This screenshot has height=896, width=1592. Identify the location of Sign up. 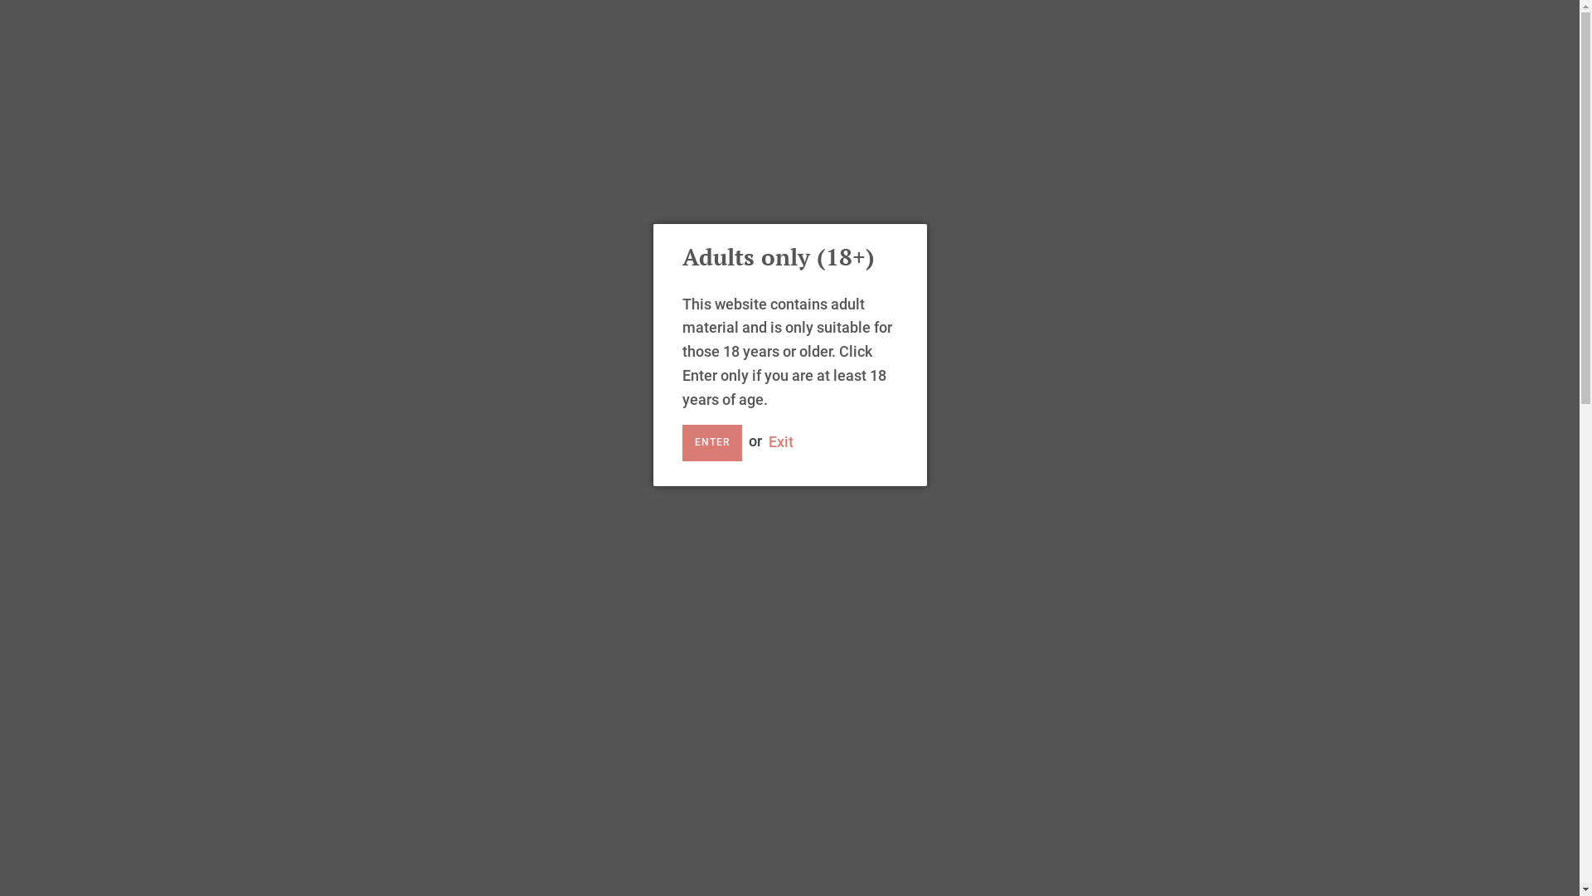
(568, 27).